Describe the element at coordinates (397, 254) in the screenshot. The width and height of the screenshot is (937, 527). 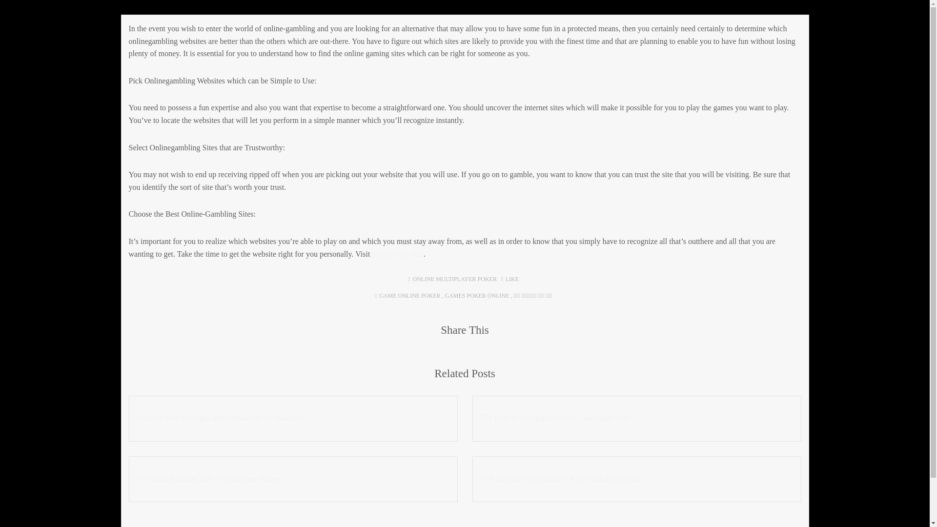
I see `play game poker` at that location.